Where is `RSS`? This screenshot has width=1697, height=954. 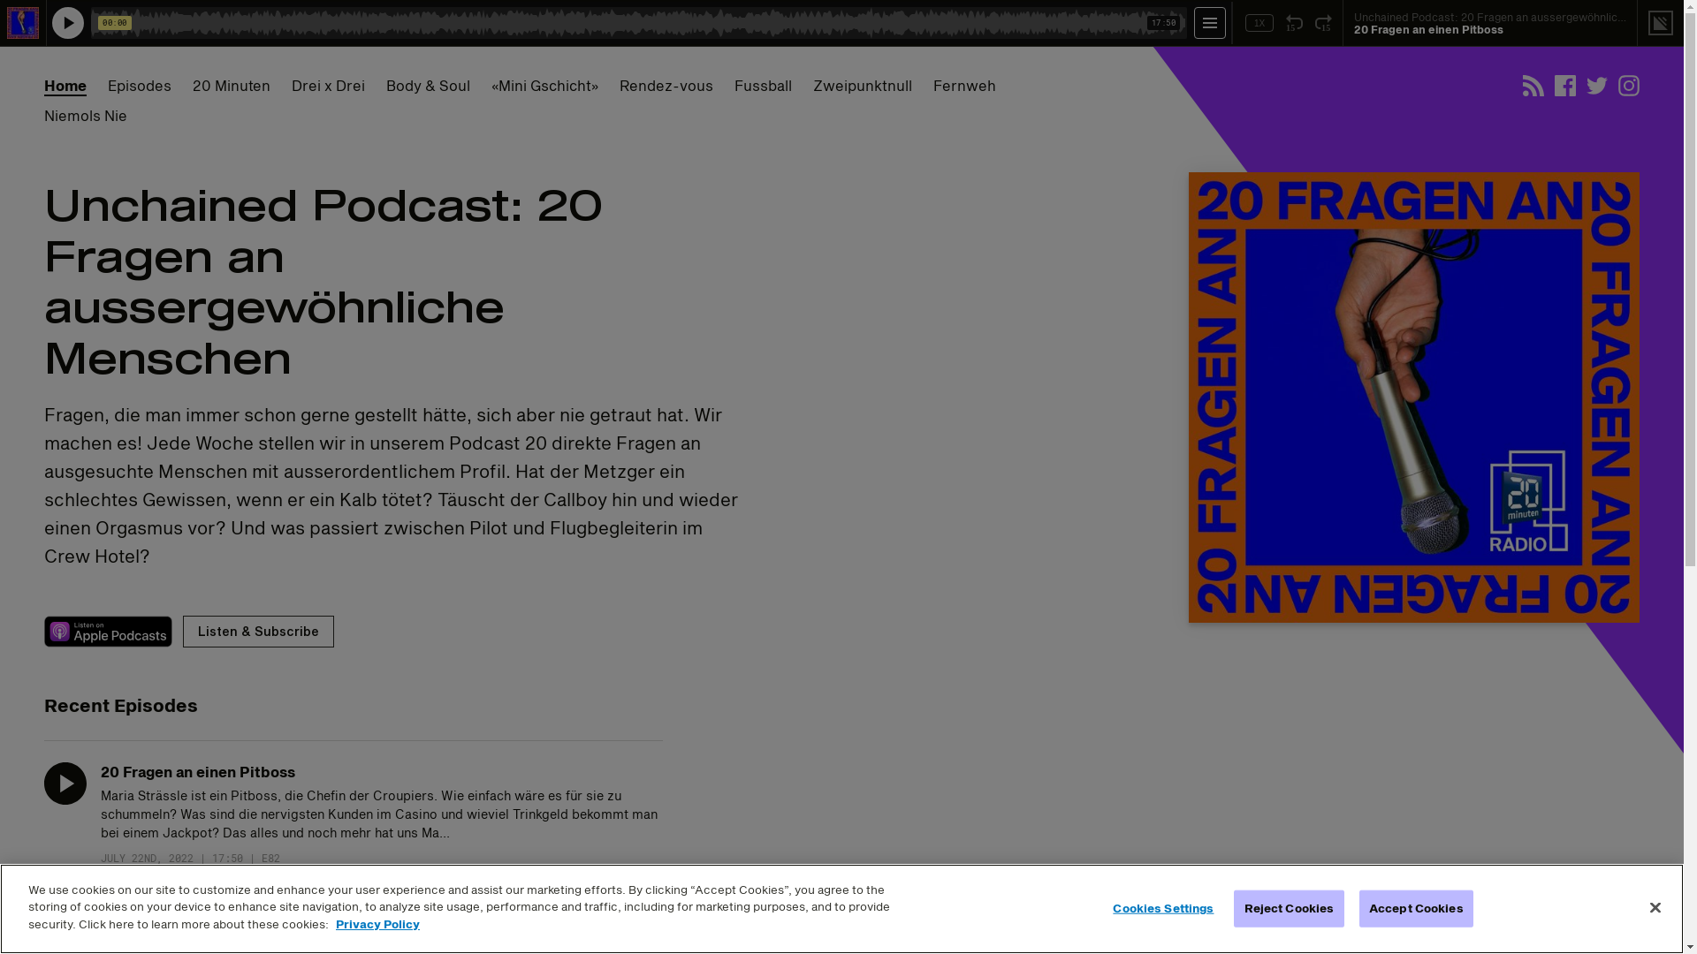 RSS is located at coordinates (1533, 86).